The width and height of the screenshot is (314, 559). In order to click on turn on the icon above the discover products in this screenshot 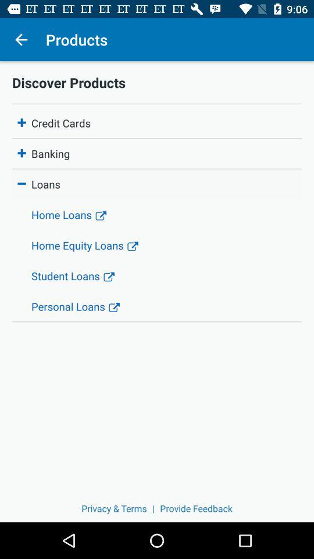, I will do `click(21, 40)`.